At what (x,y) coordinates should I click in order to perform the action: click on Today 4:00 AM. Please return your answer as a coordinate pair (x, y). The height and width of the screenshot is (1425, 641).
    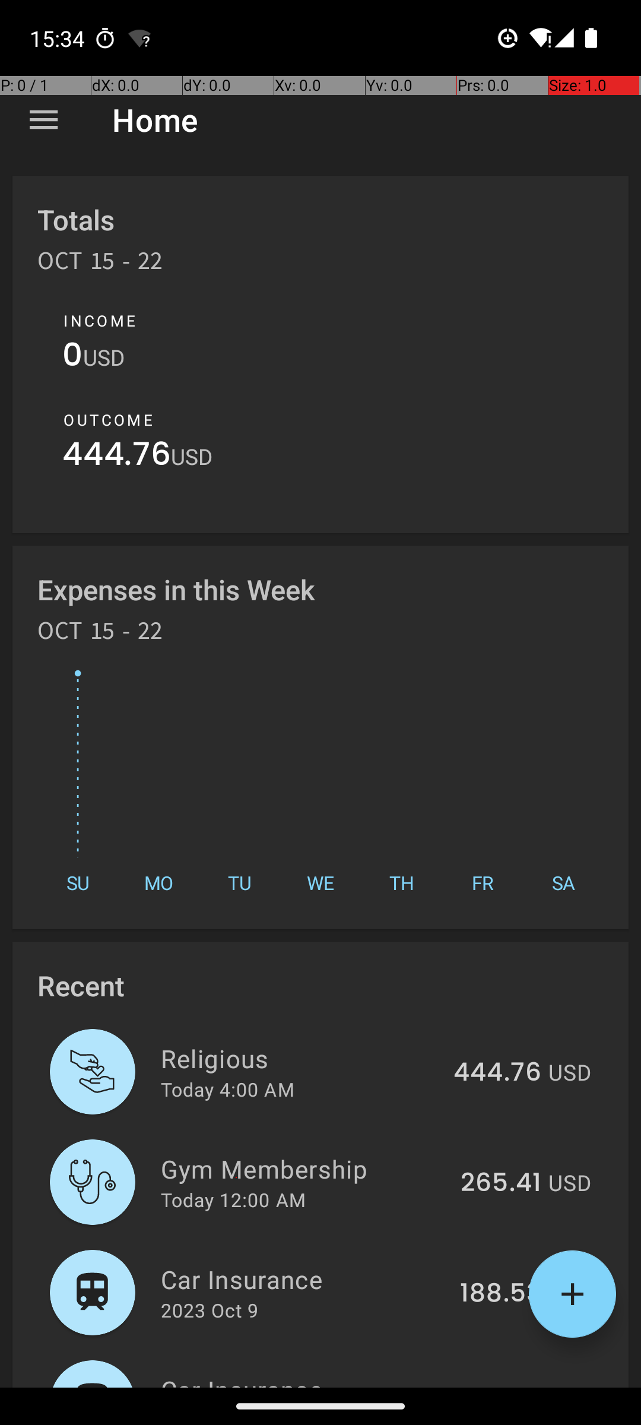
    Looking at the image, I should click on (228, 1089).